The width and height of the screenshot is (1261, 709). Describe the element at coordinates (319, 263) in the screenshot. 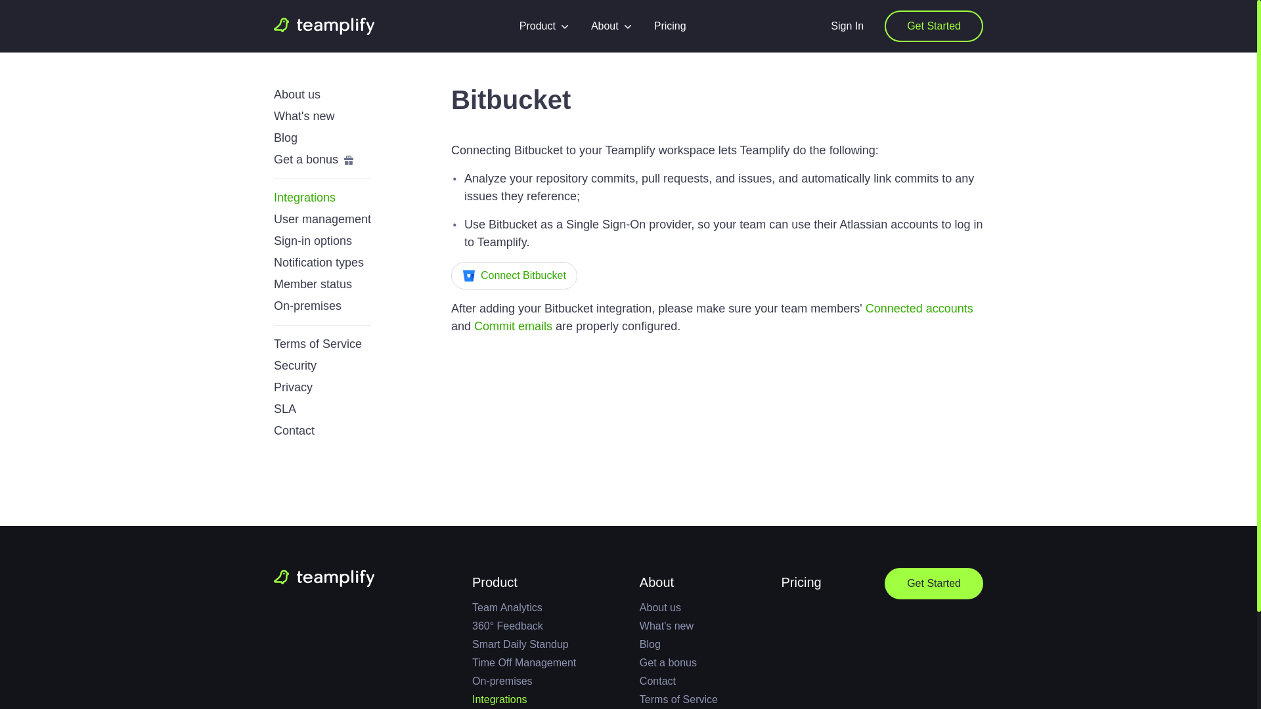

I see `Notification types` at that location.